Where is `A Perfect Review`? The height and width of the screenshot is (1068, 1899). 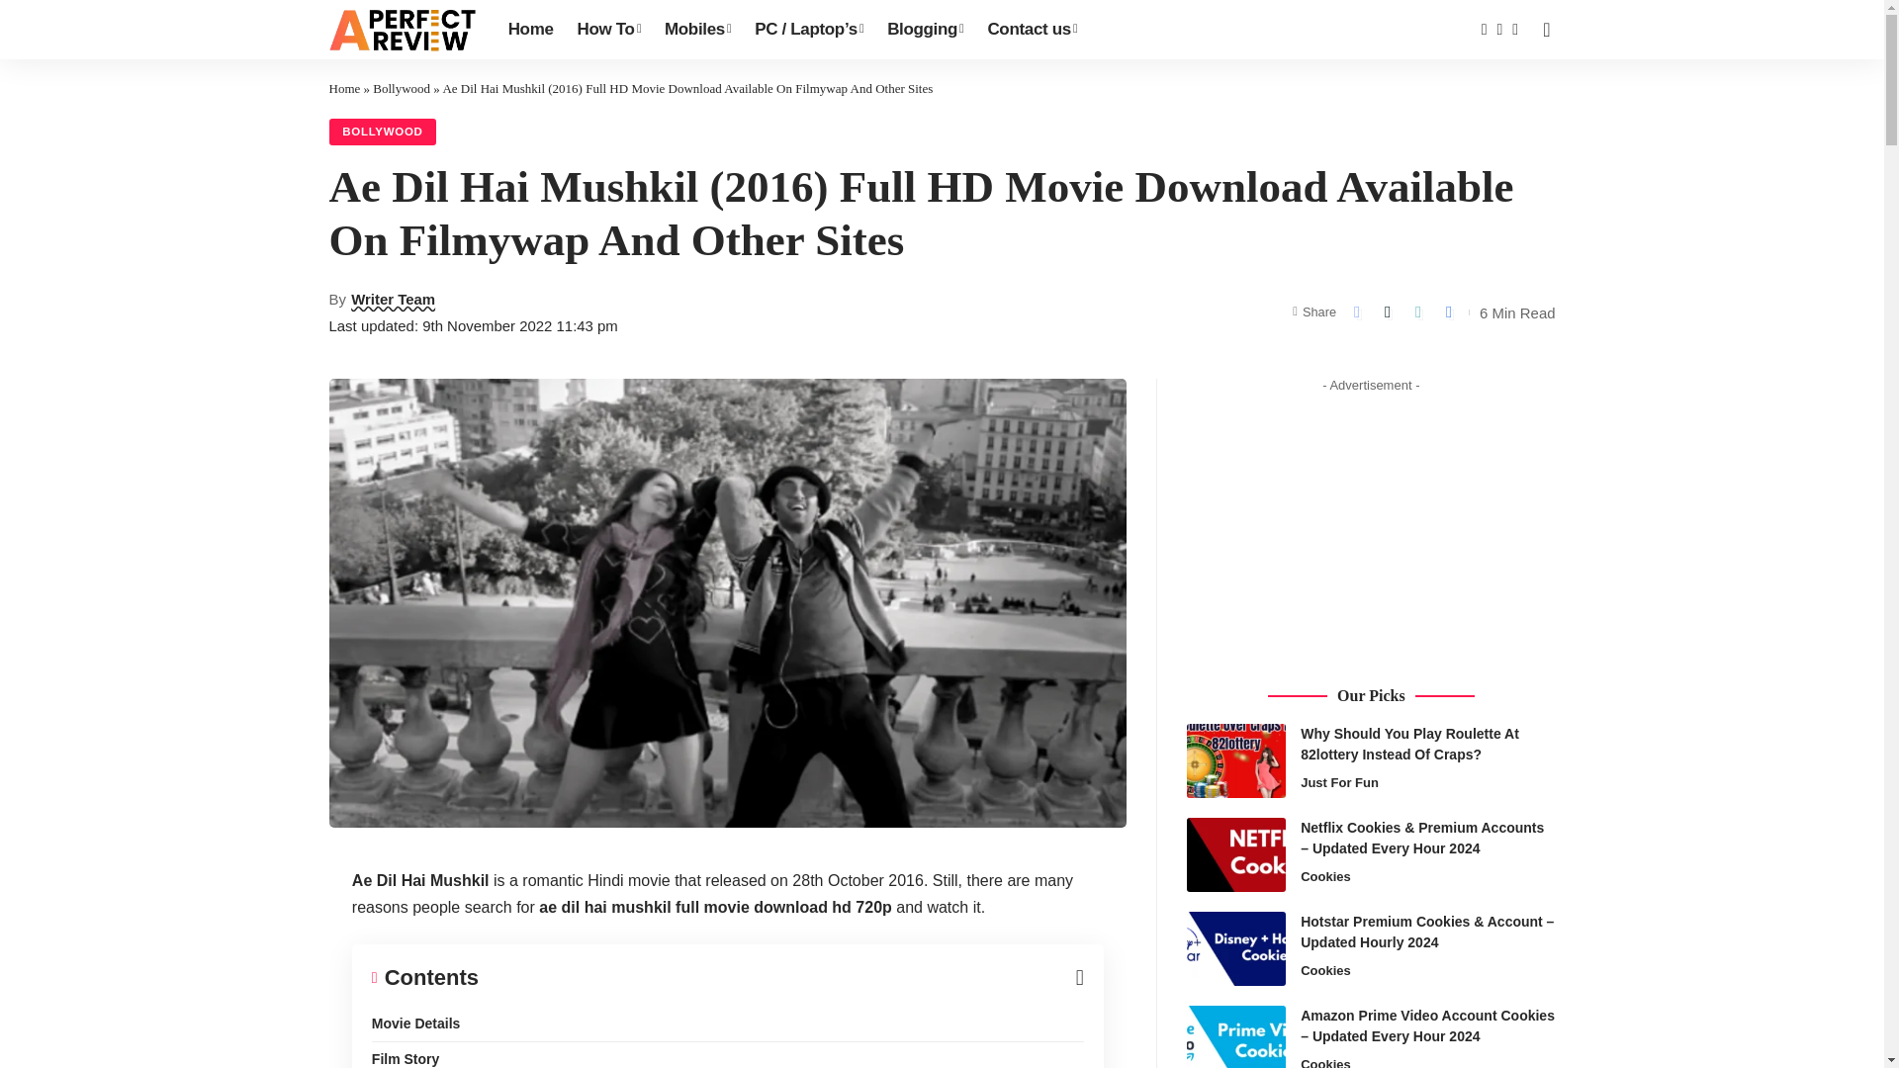
A Perfect Review is located at coordinates (402, 30).